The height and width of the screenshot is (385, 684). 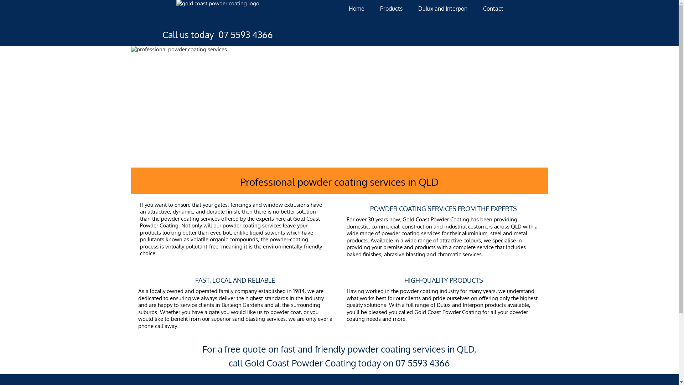 What do you see at coordinates (357, 9) in the screenshot?
I see `Home` at bounding box center [357, 9].